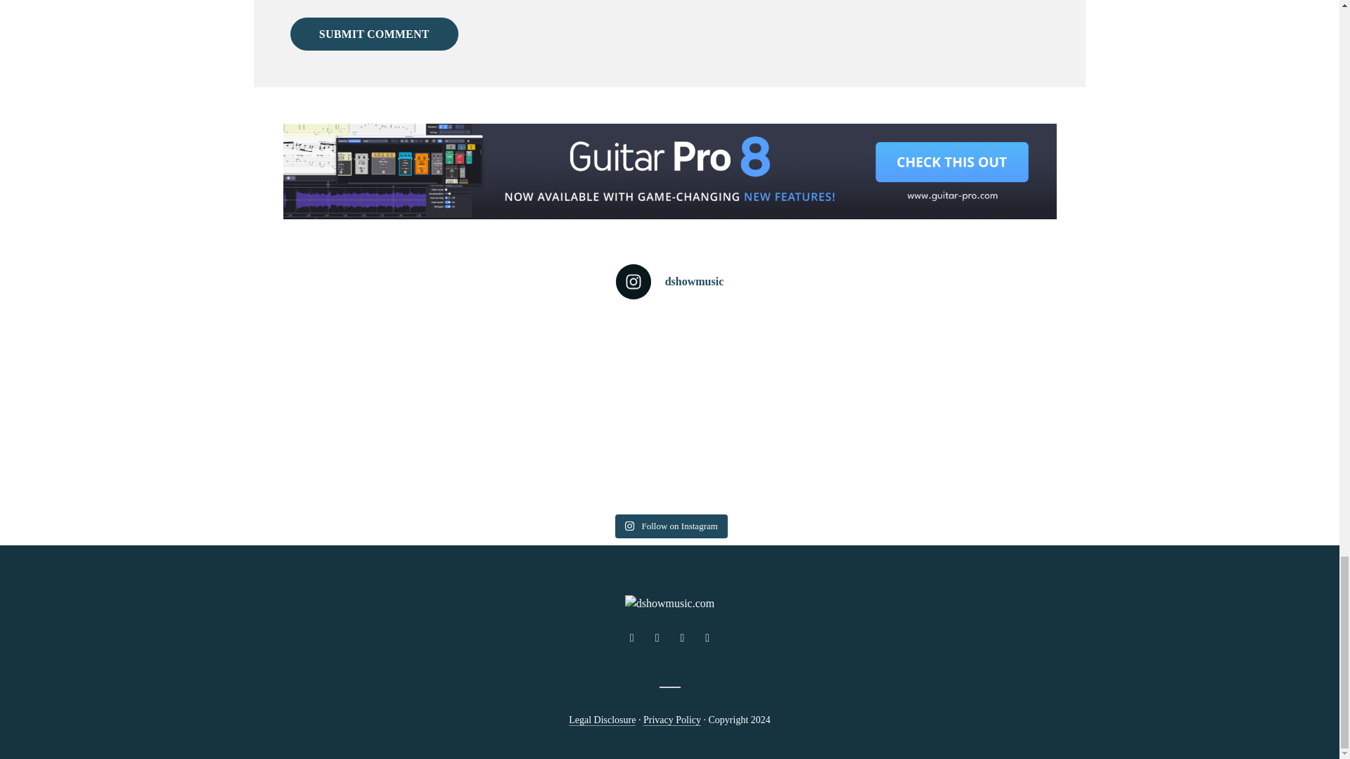  What do you see at coordinates (669, 170) in the screenshot?
I see `Guitar Pro 8 - Buy now` at bounding box center [669, 170].